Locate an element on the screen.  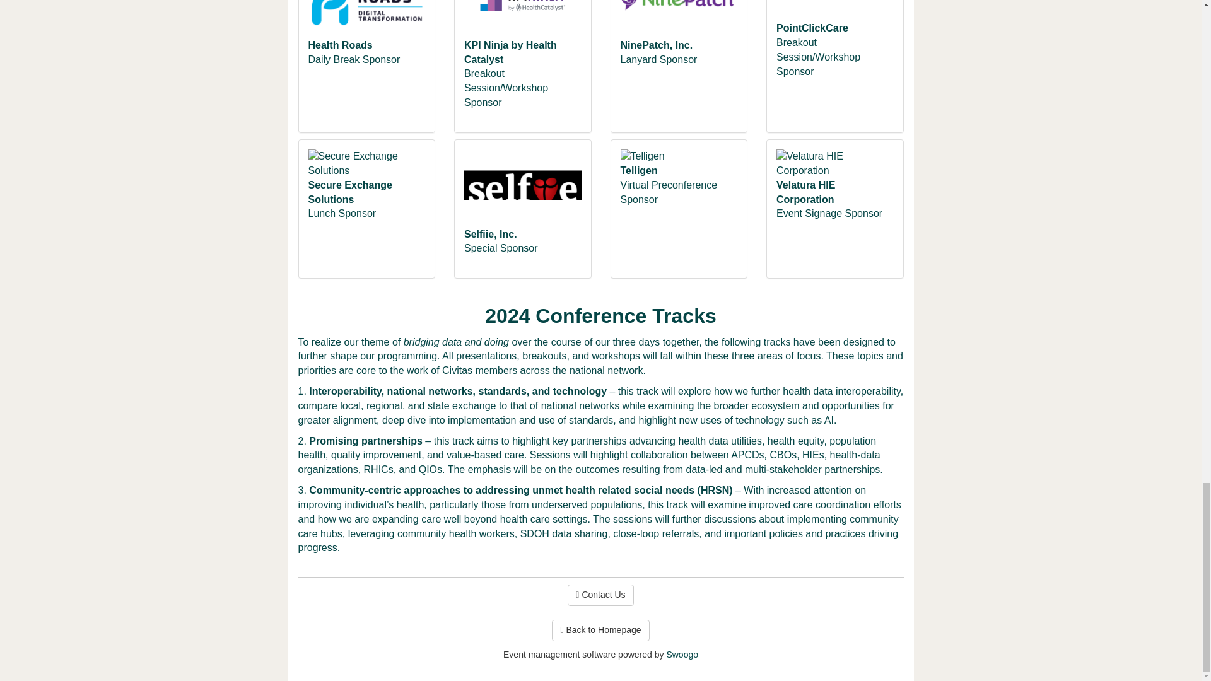
Sponsor Details is located at coordinates (522, 25).